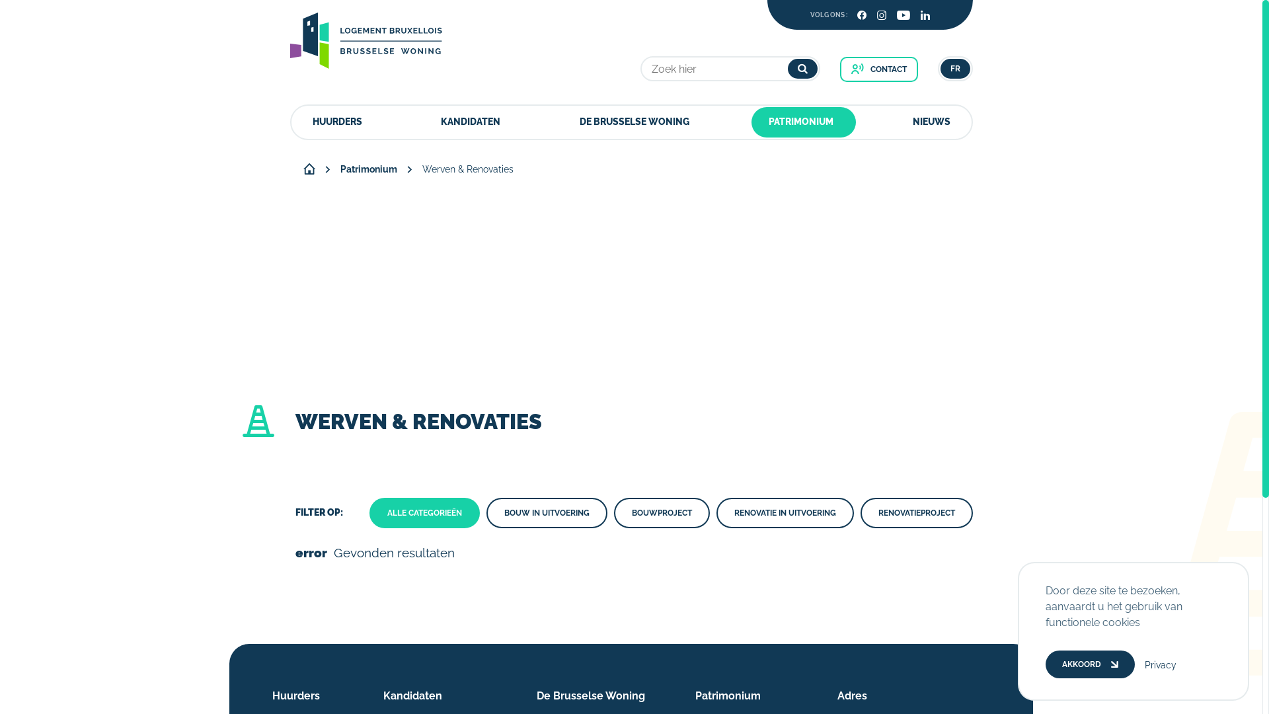  Describe the element at coordinates (337, 122) in the screenshot. I see `HUURDERS` at that location.